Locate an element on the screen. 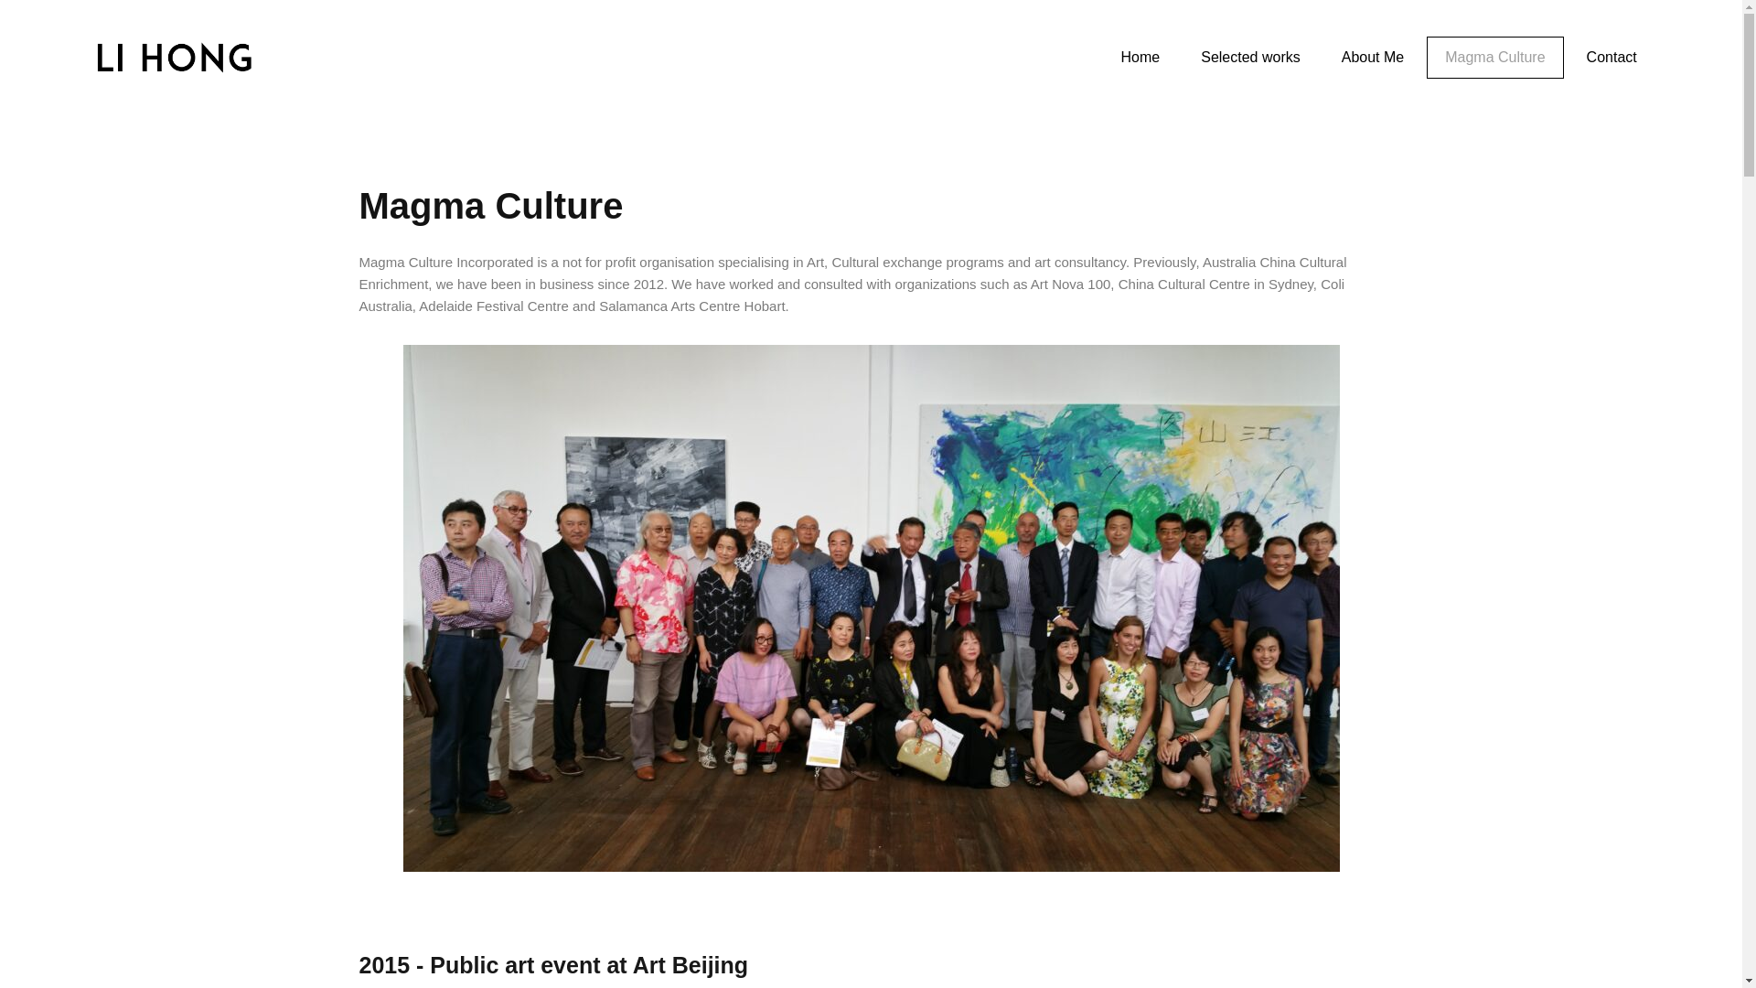 Image resolution: width=1756 pixels, height=988 pixels. Magma Culture is located at coordinates (1494, 57).